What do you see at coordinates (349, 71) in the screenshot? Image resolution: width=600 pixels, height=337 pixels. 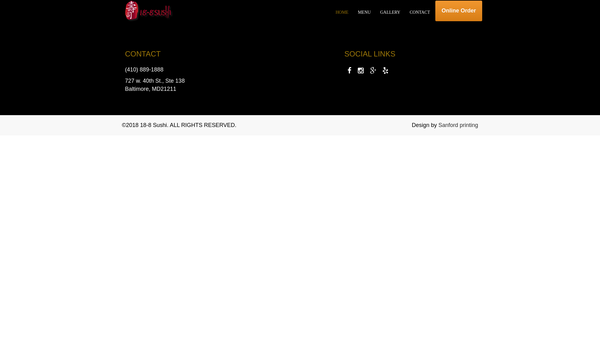 I see `Facebook` at bounding box center [349, 71].